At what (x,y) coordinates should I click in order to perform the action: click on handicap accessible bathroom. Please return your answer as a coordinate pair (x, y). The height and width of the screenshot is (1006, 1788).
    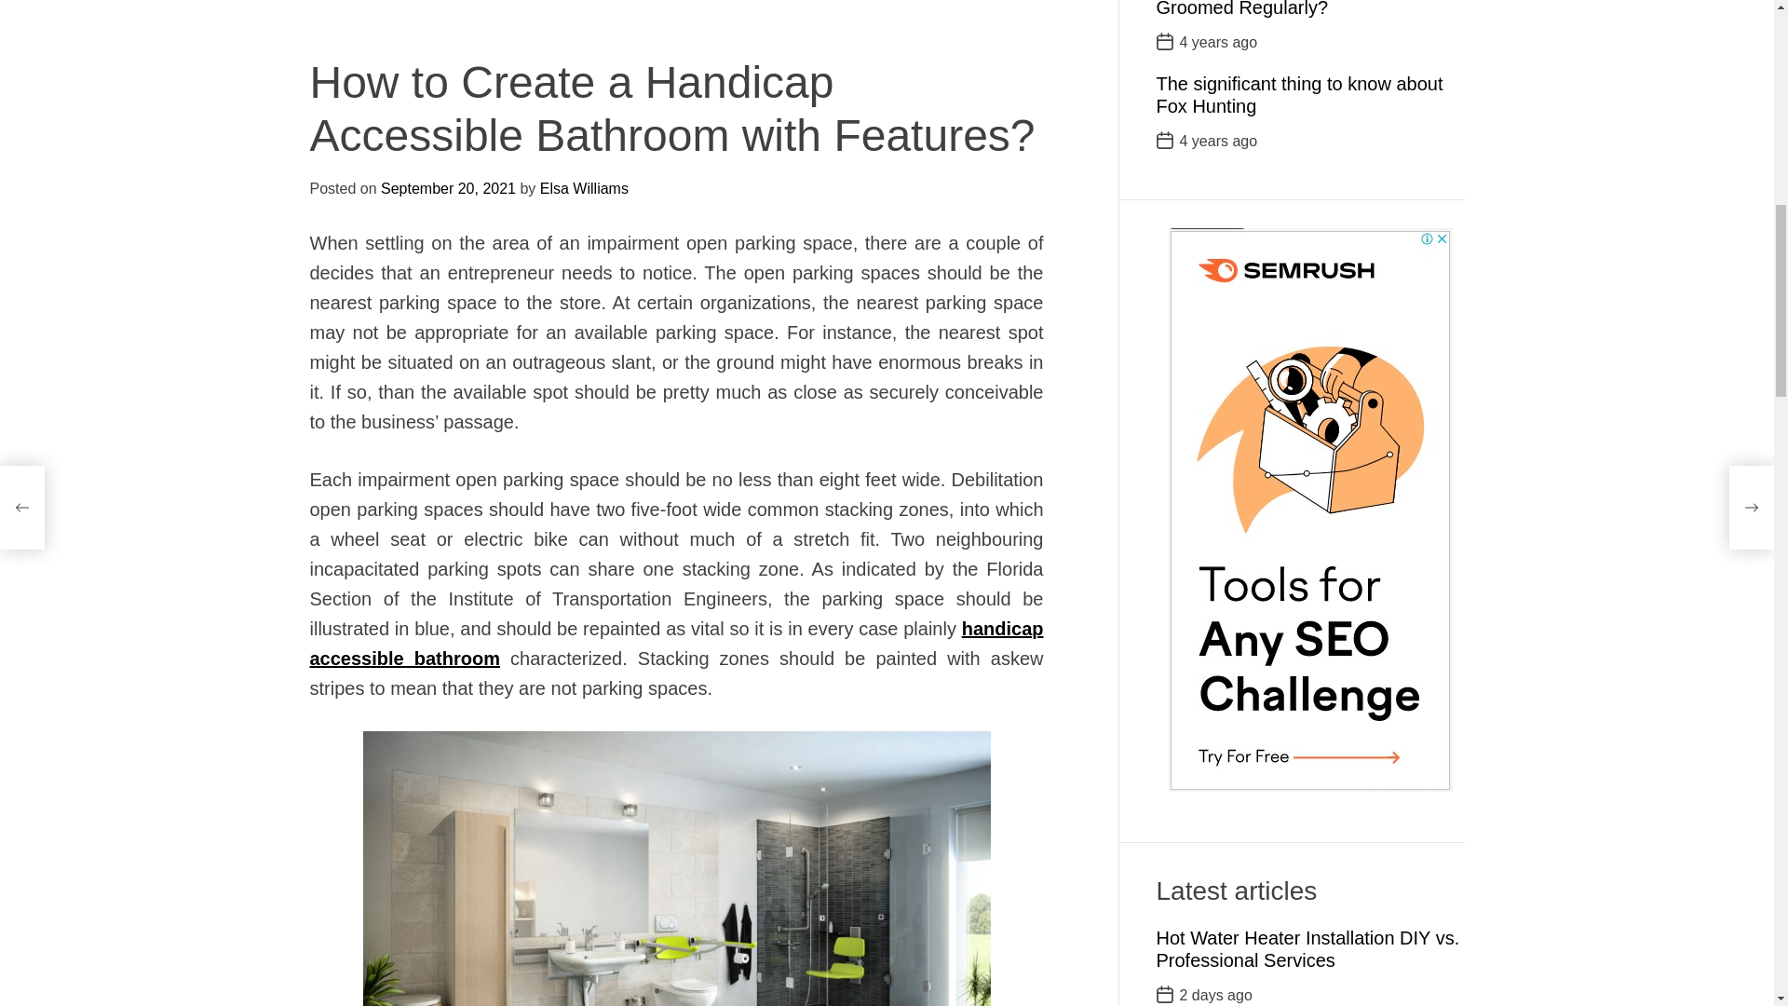
    Looking at the image, I should click on (676, 22).